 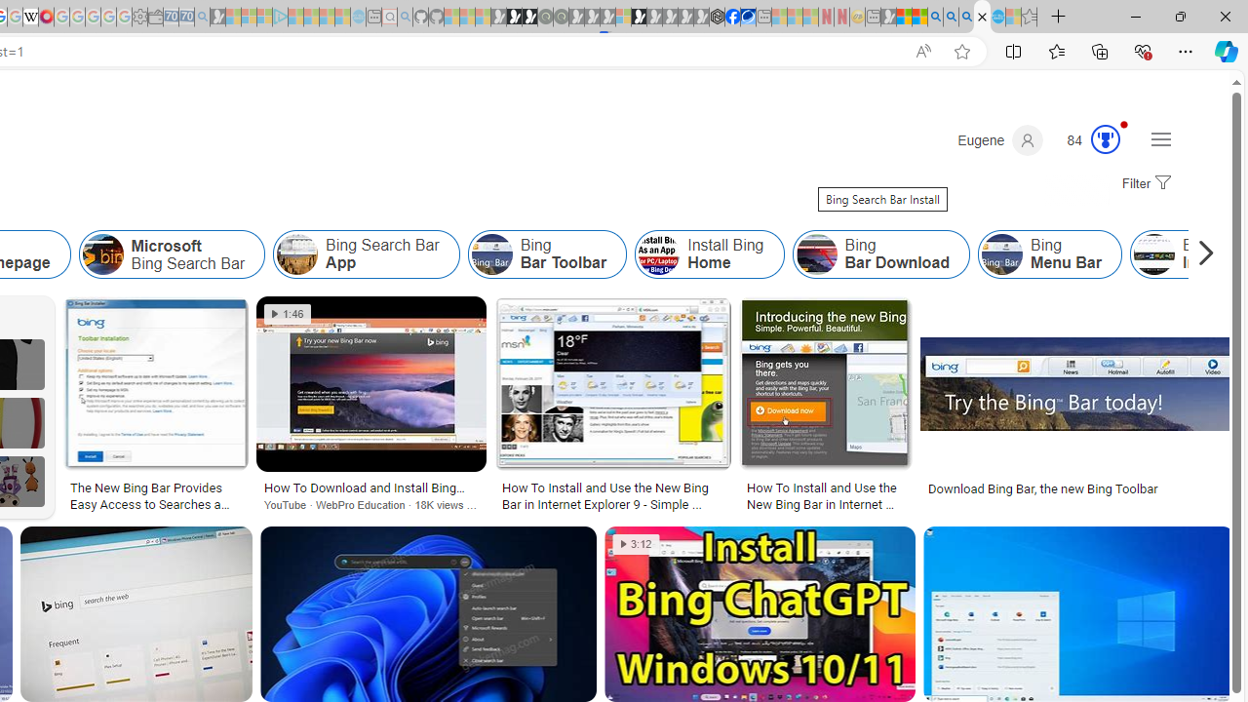 I want to click on Bing Search Bar App, so click(x=297, y=253).